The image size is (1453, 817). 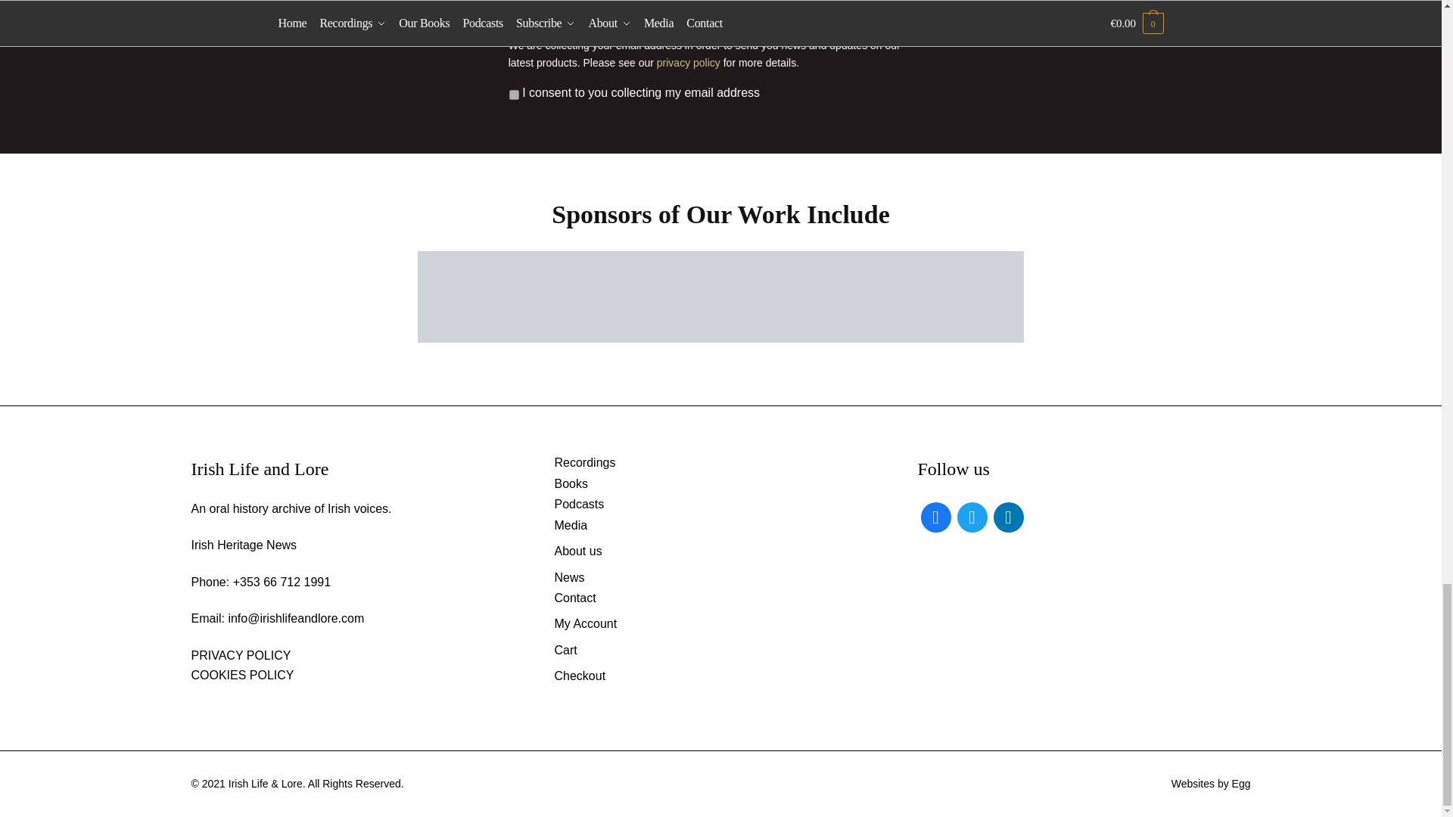 What do you see at coordinates (1007, 516) in the screenshot?
I see `Instagram` at bounding box center [1007, 516].